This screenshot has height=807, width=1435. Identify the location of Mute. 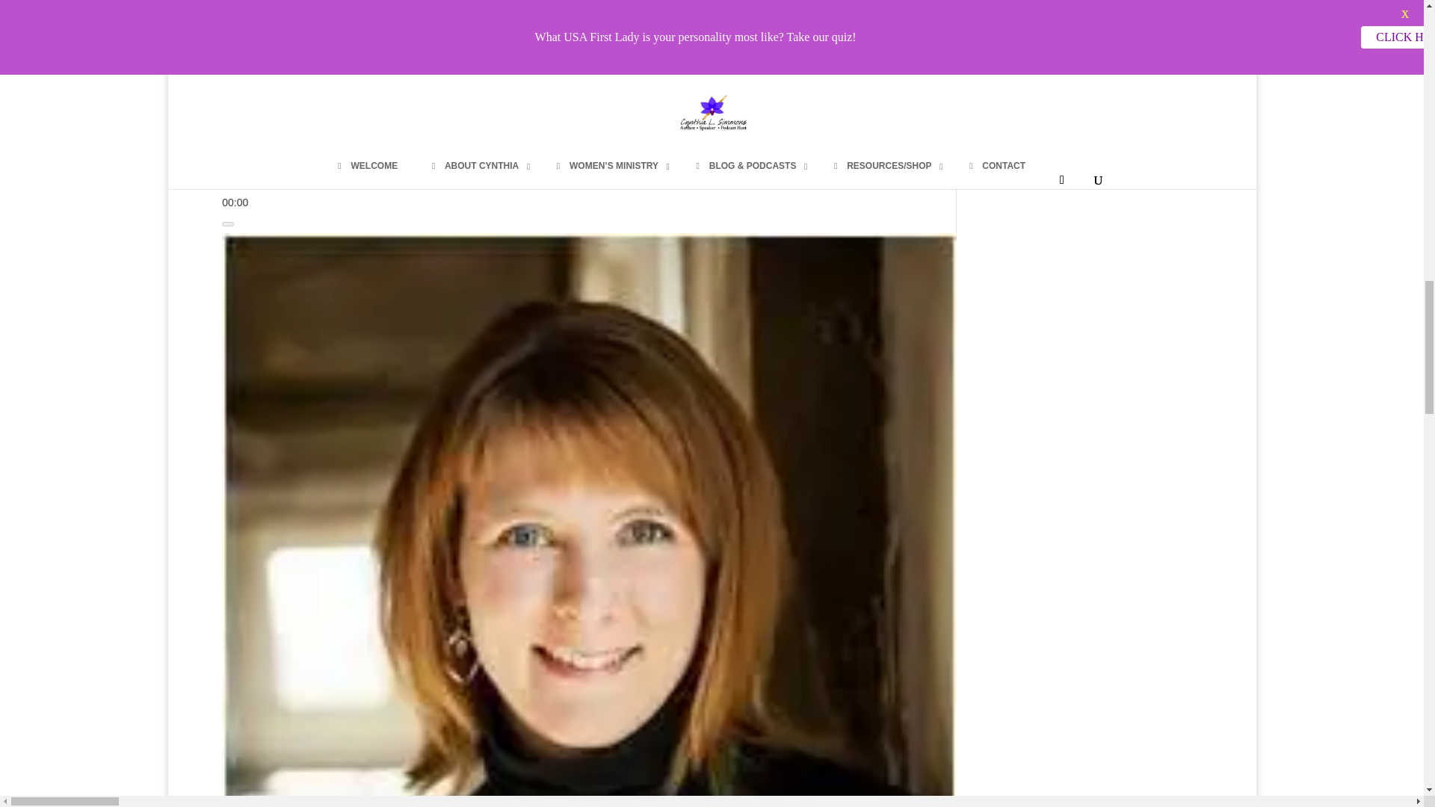
(227, 224).